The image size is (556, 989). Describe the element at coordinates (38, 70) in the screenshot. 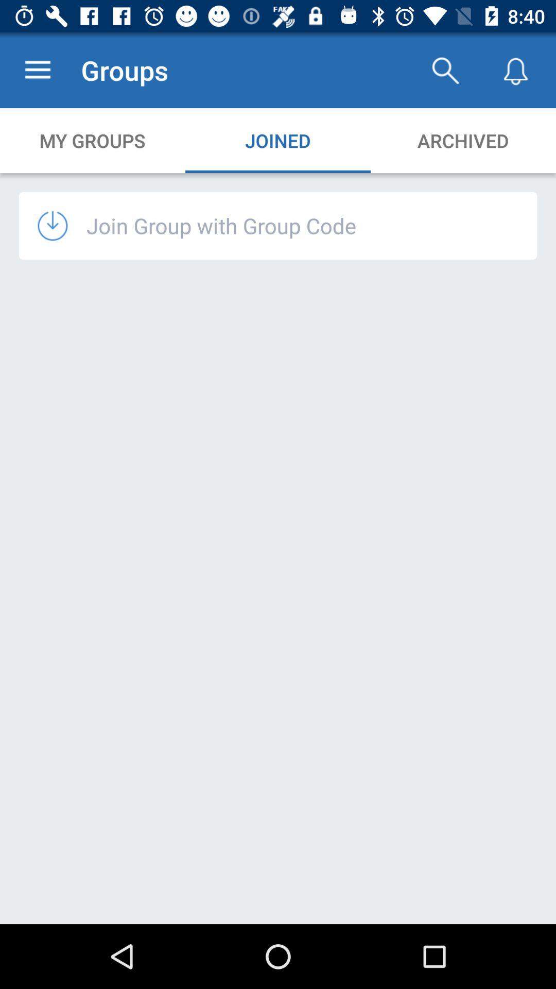

I see `launch the item to the left of groups` at that location.